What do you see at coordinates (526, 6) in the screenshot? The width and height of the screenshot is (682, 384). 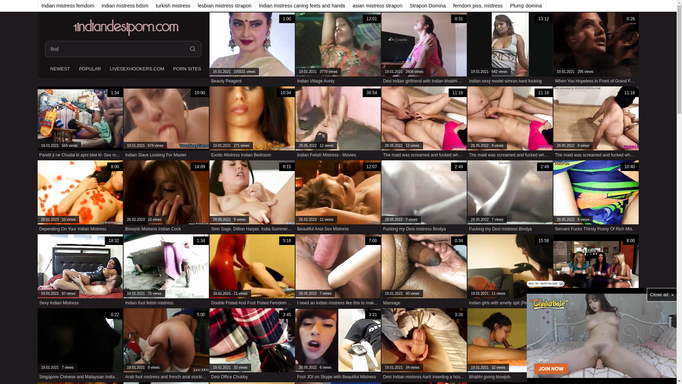 I see `Plump domina` at bounding box center [526, 6].